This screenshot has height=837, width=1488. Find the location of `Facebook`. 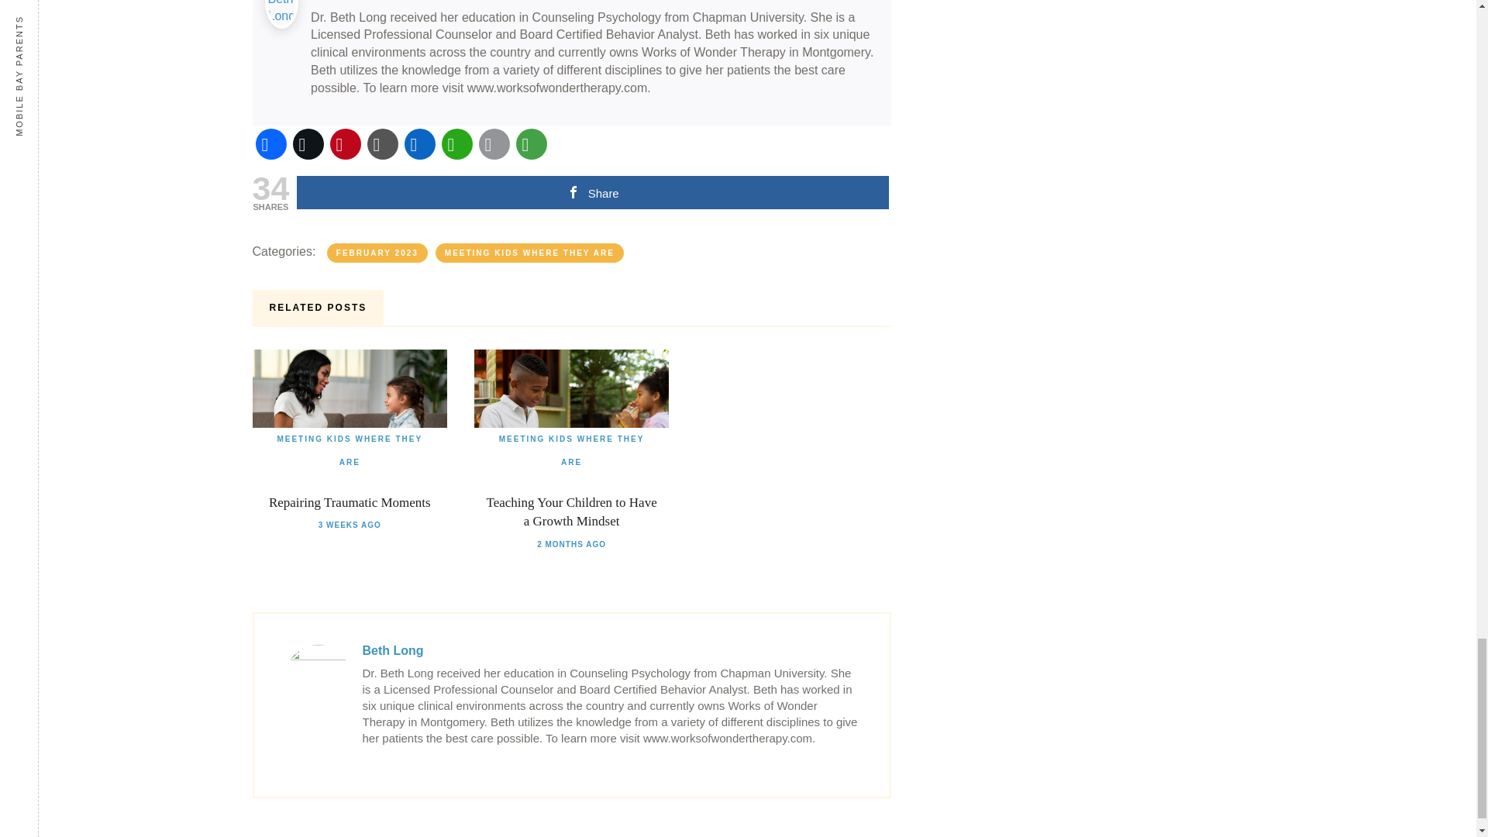

Facebook is located at coordinates (271, 144).